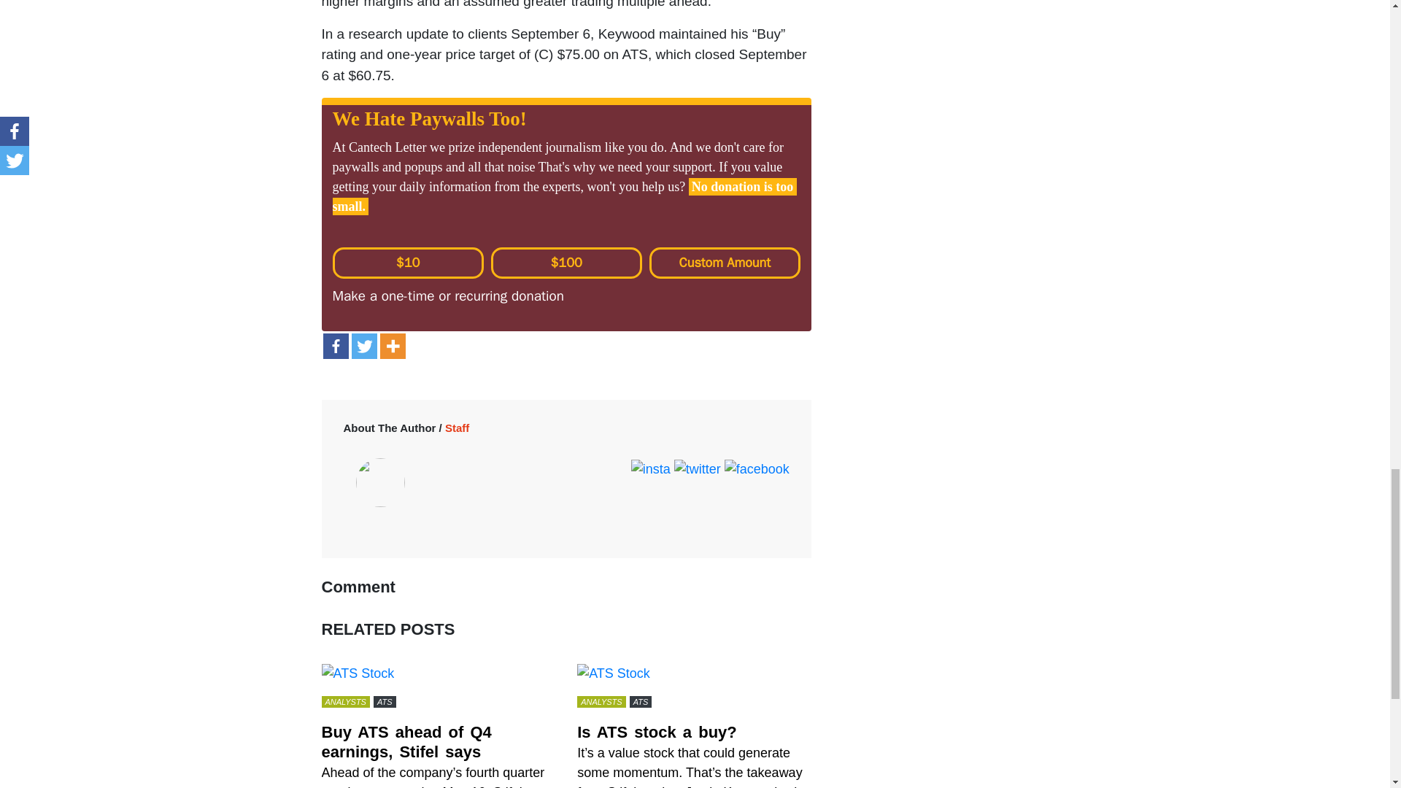  I want to click on Facebook, so click(334, 346).